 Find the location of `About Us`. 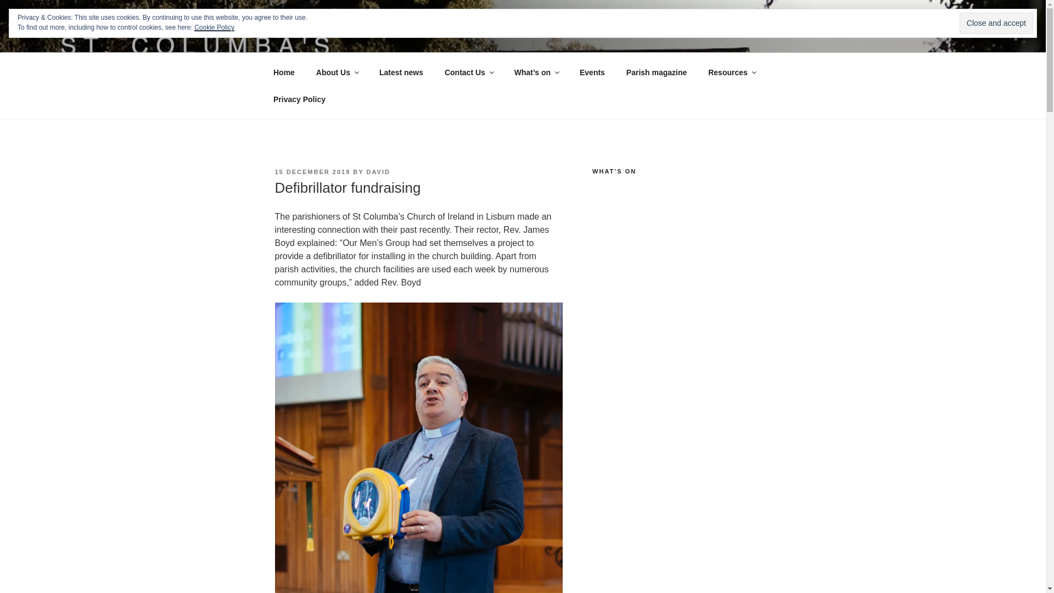

About Us is located at coordinates (337, 72).